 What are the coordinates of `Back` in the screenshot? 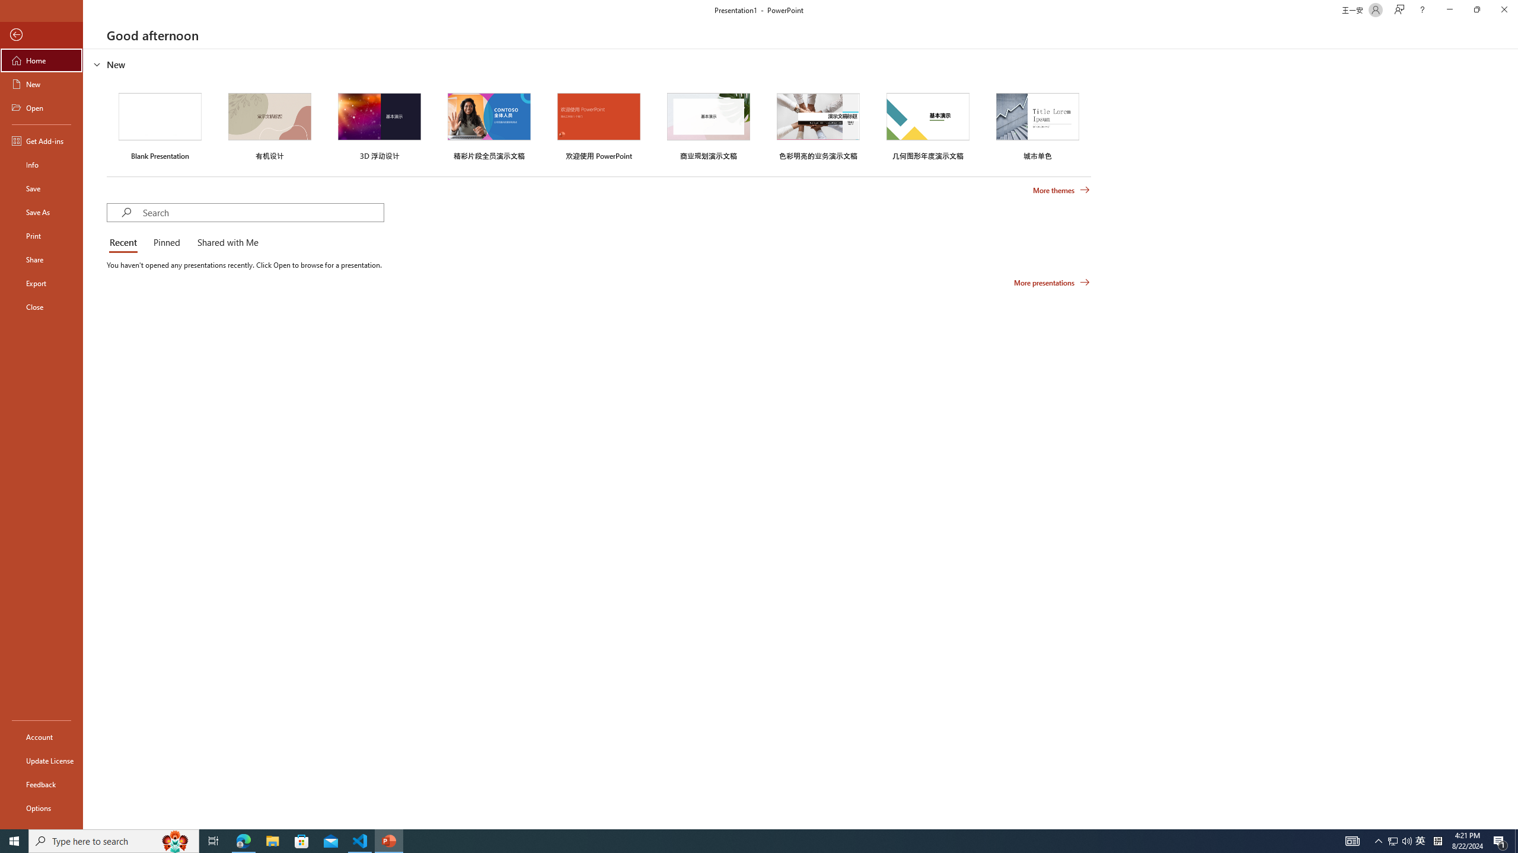 It's located at (42, 36).